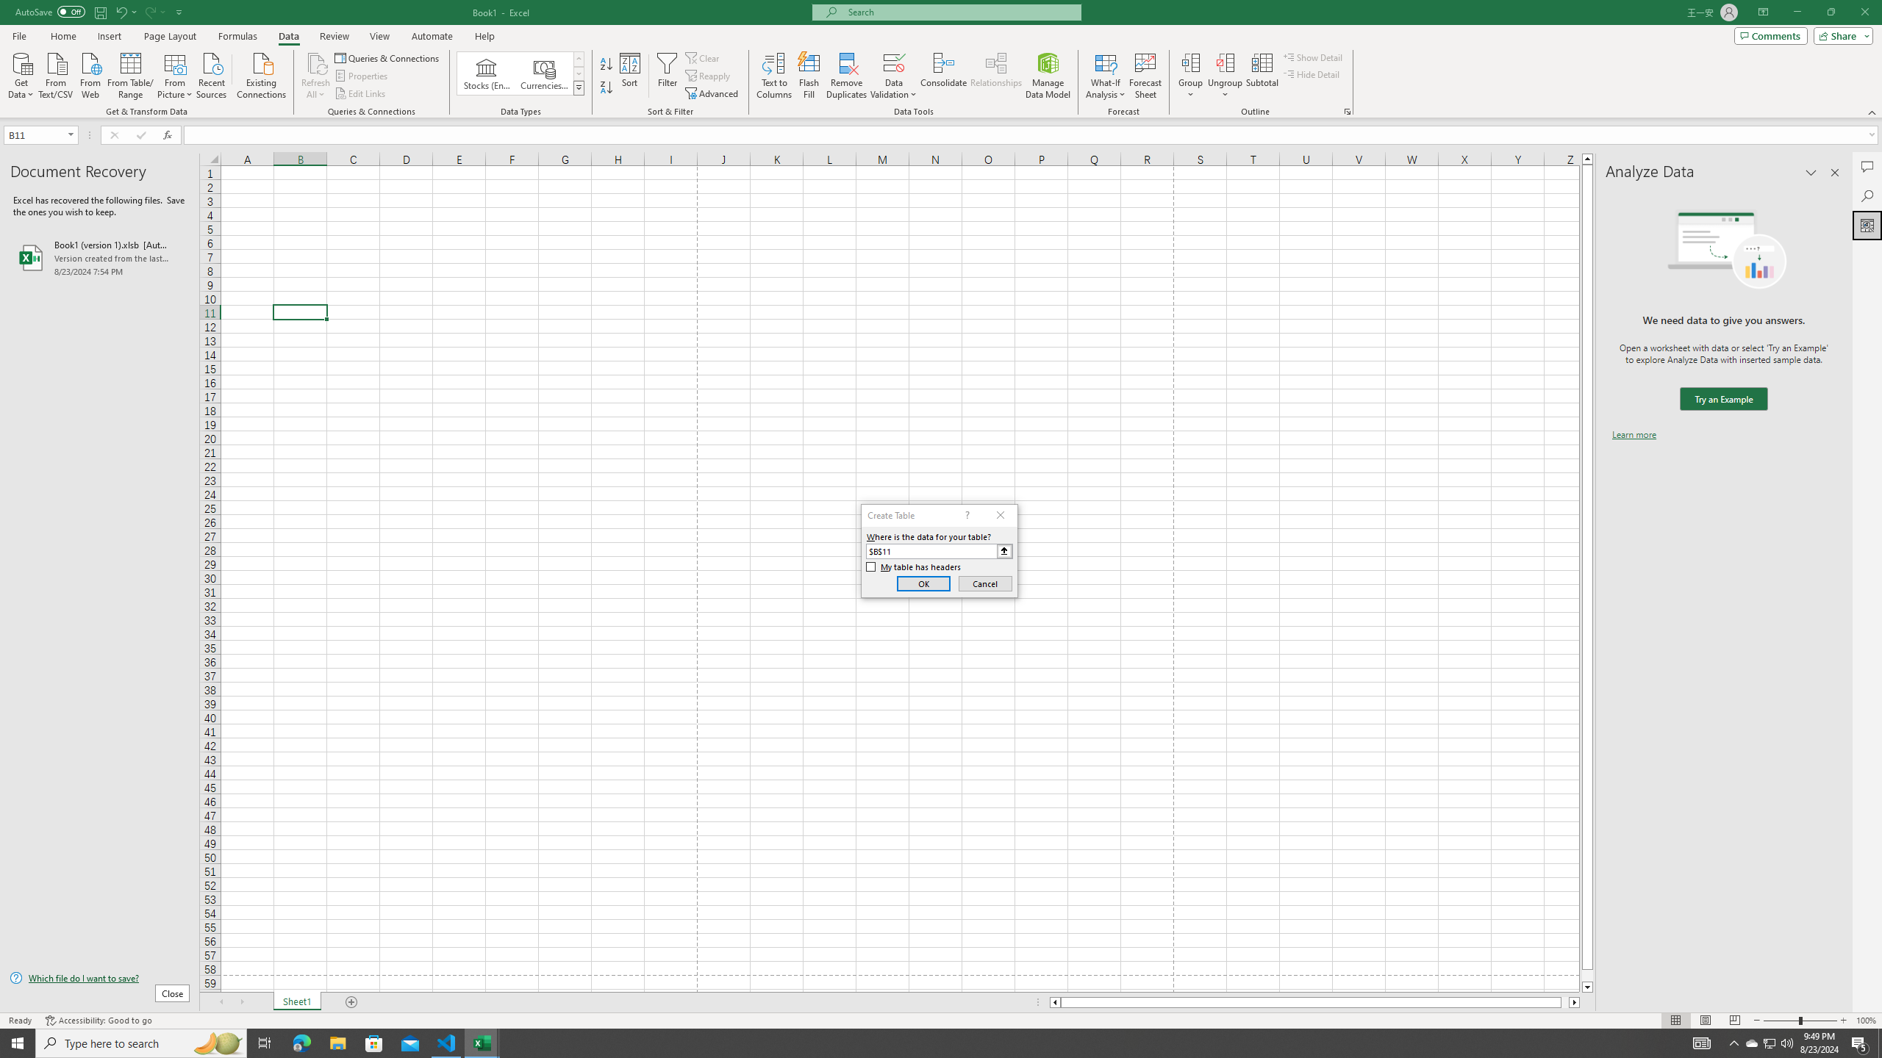 This screenshot has width=1882, height=1058. What do you see at coordinates (631, 76) in the screenshot?
I see `Sort...` at bounding box center [631, 76].